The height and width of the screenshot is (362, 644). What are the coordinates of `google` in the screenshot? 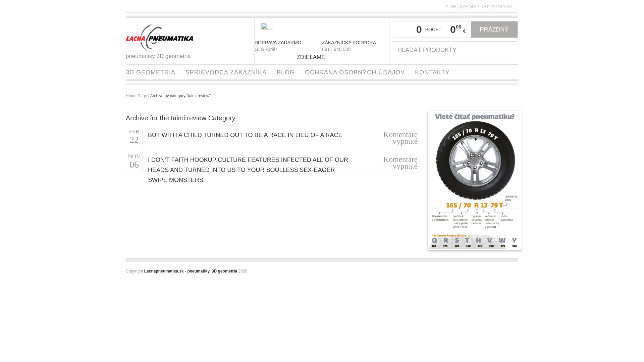 It's located at (344, 57).